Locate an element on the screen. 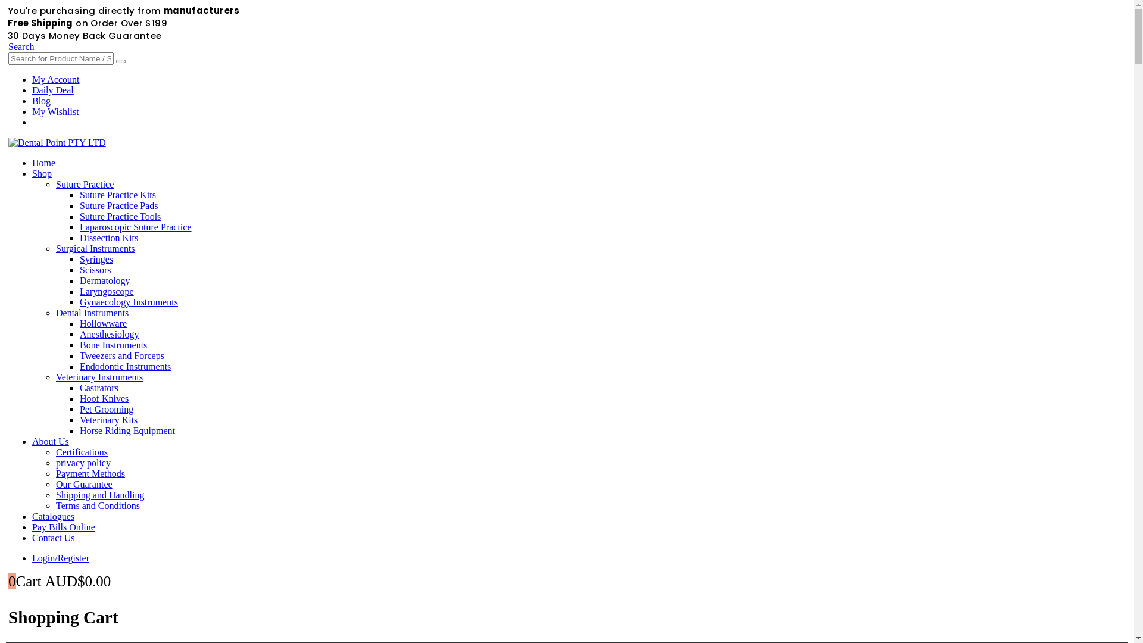  Endodontic Instruments is located at coordinates (125, 366).